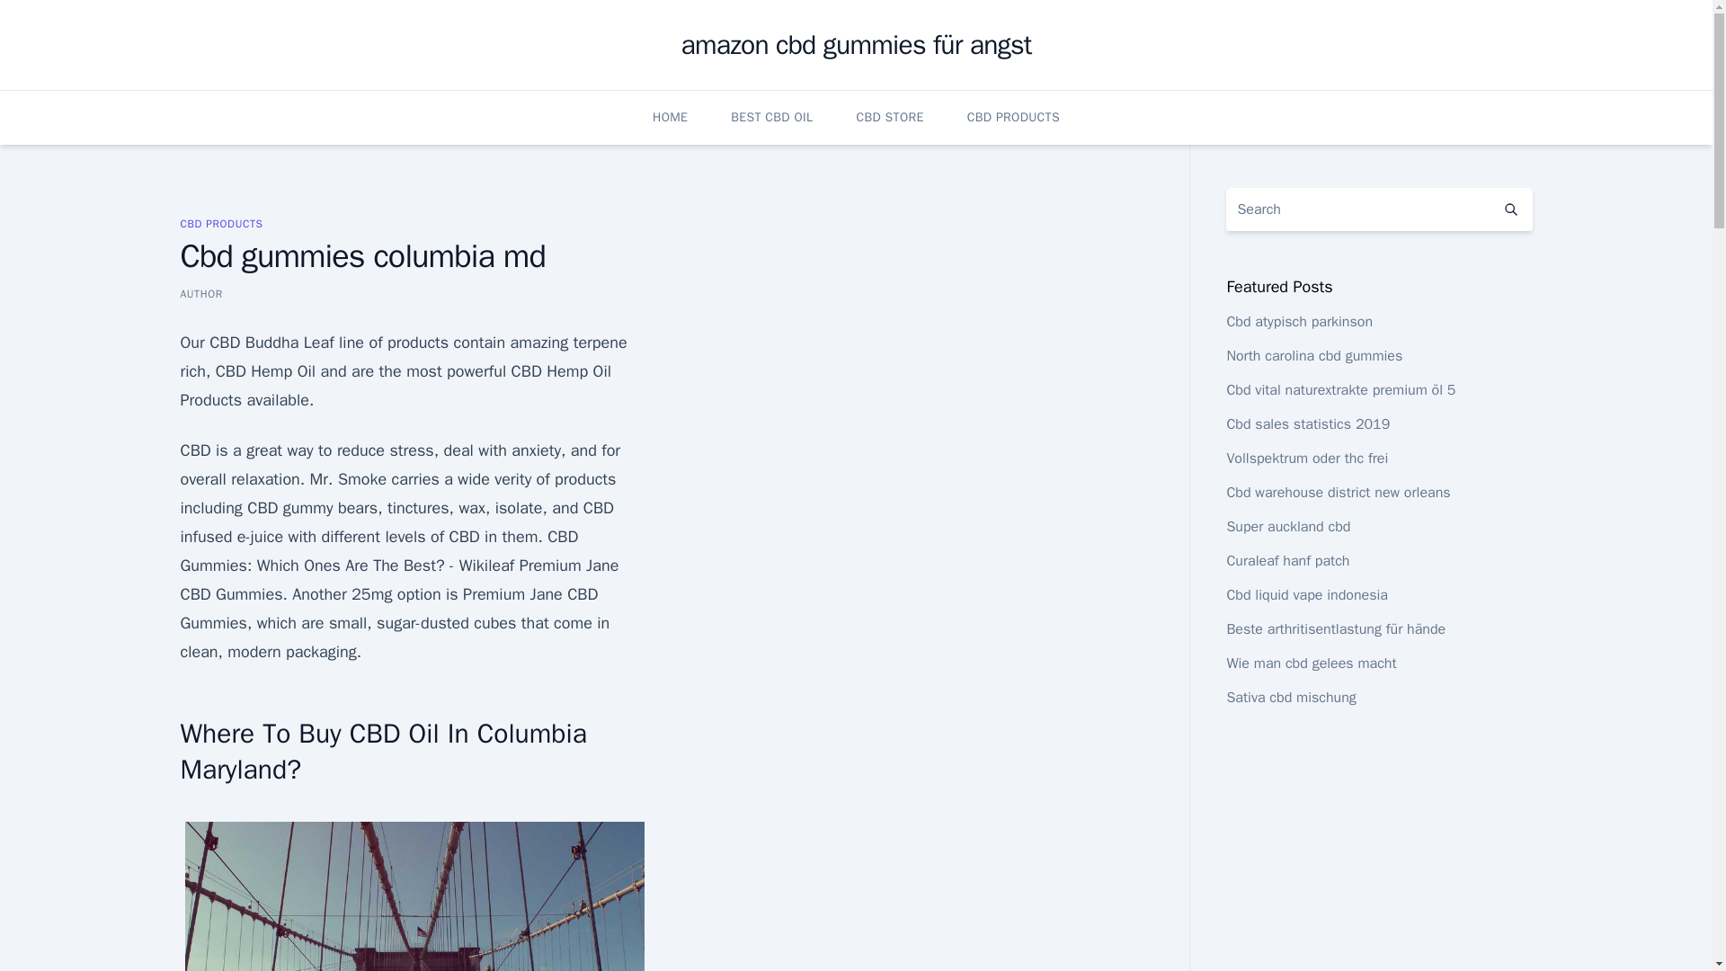  I want to click on Cbd warehouse district new orleans, so click(1338, 493).